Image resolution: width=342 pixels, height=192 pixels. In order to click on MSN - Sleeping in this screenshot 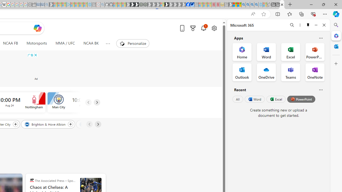, I will do `click(231, 5)`.